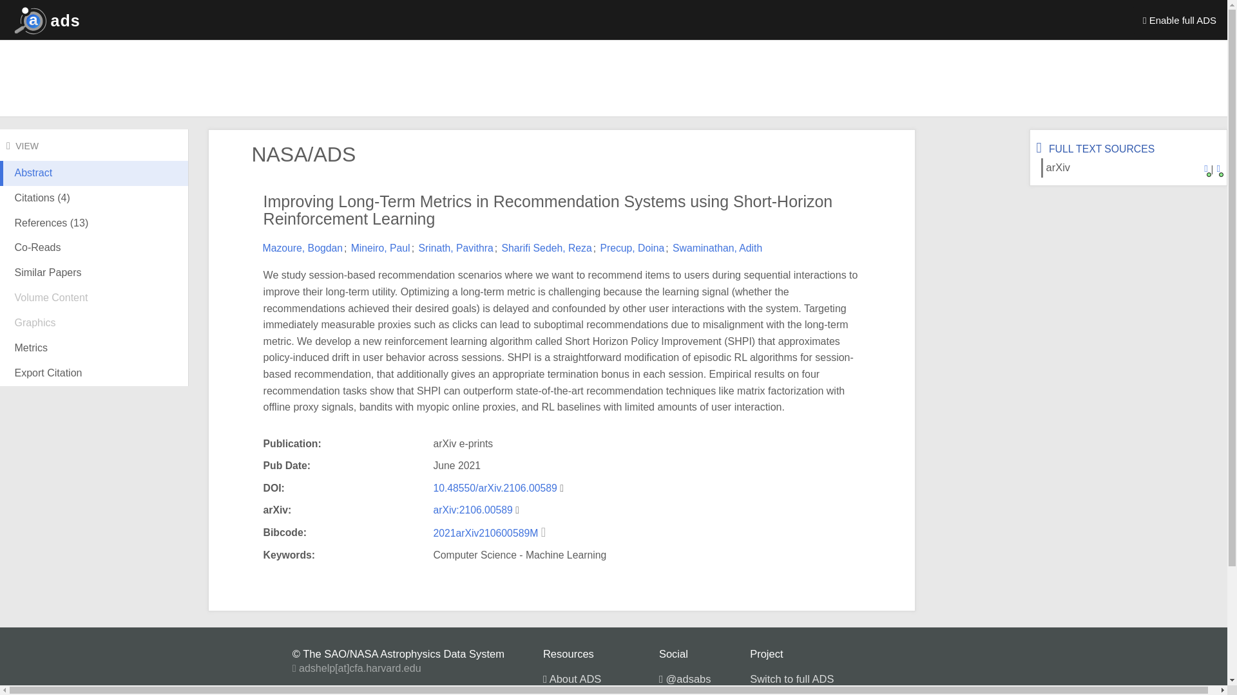 The width and height of the screenshot is (1237, 695). What do you see at coordinates (94, 347) in the screenshot?
I see `Metrics` at bounding box center [94, 347].